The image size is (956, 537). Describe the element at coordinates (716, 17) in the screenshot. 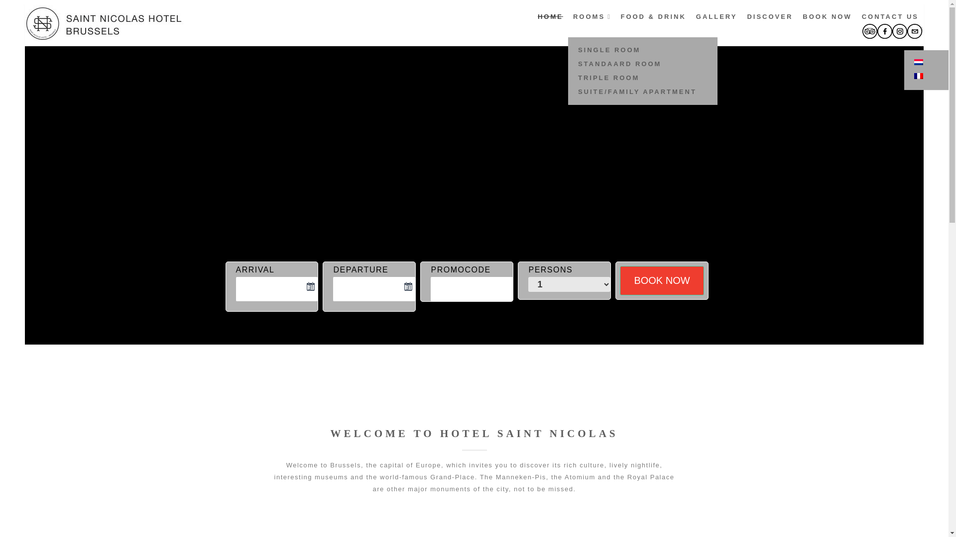

I see `GALLERY` at that location.